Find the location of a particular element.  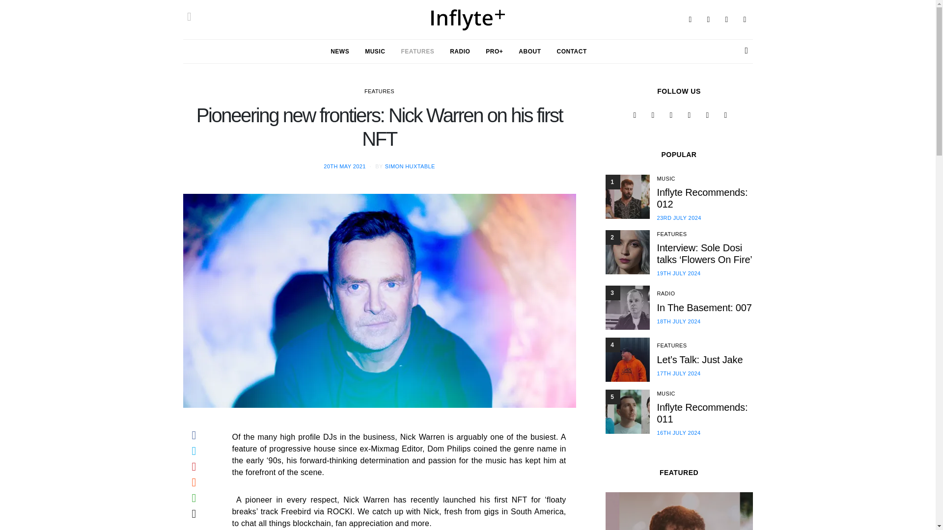

20TH MAY 2021 is located at coordinates (344, 166).